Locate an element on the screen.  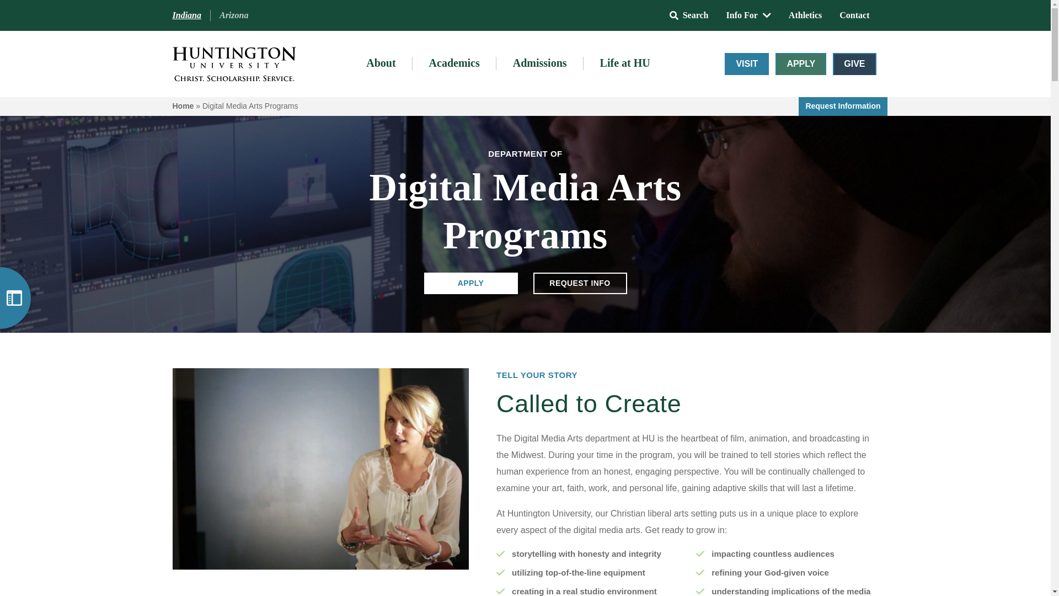
Arizona is located at coordinates (234, 15).